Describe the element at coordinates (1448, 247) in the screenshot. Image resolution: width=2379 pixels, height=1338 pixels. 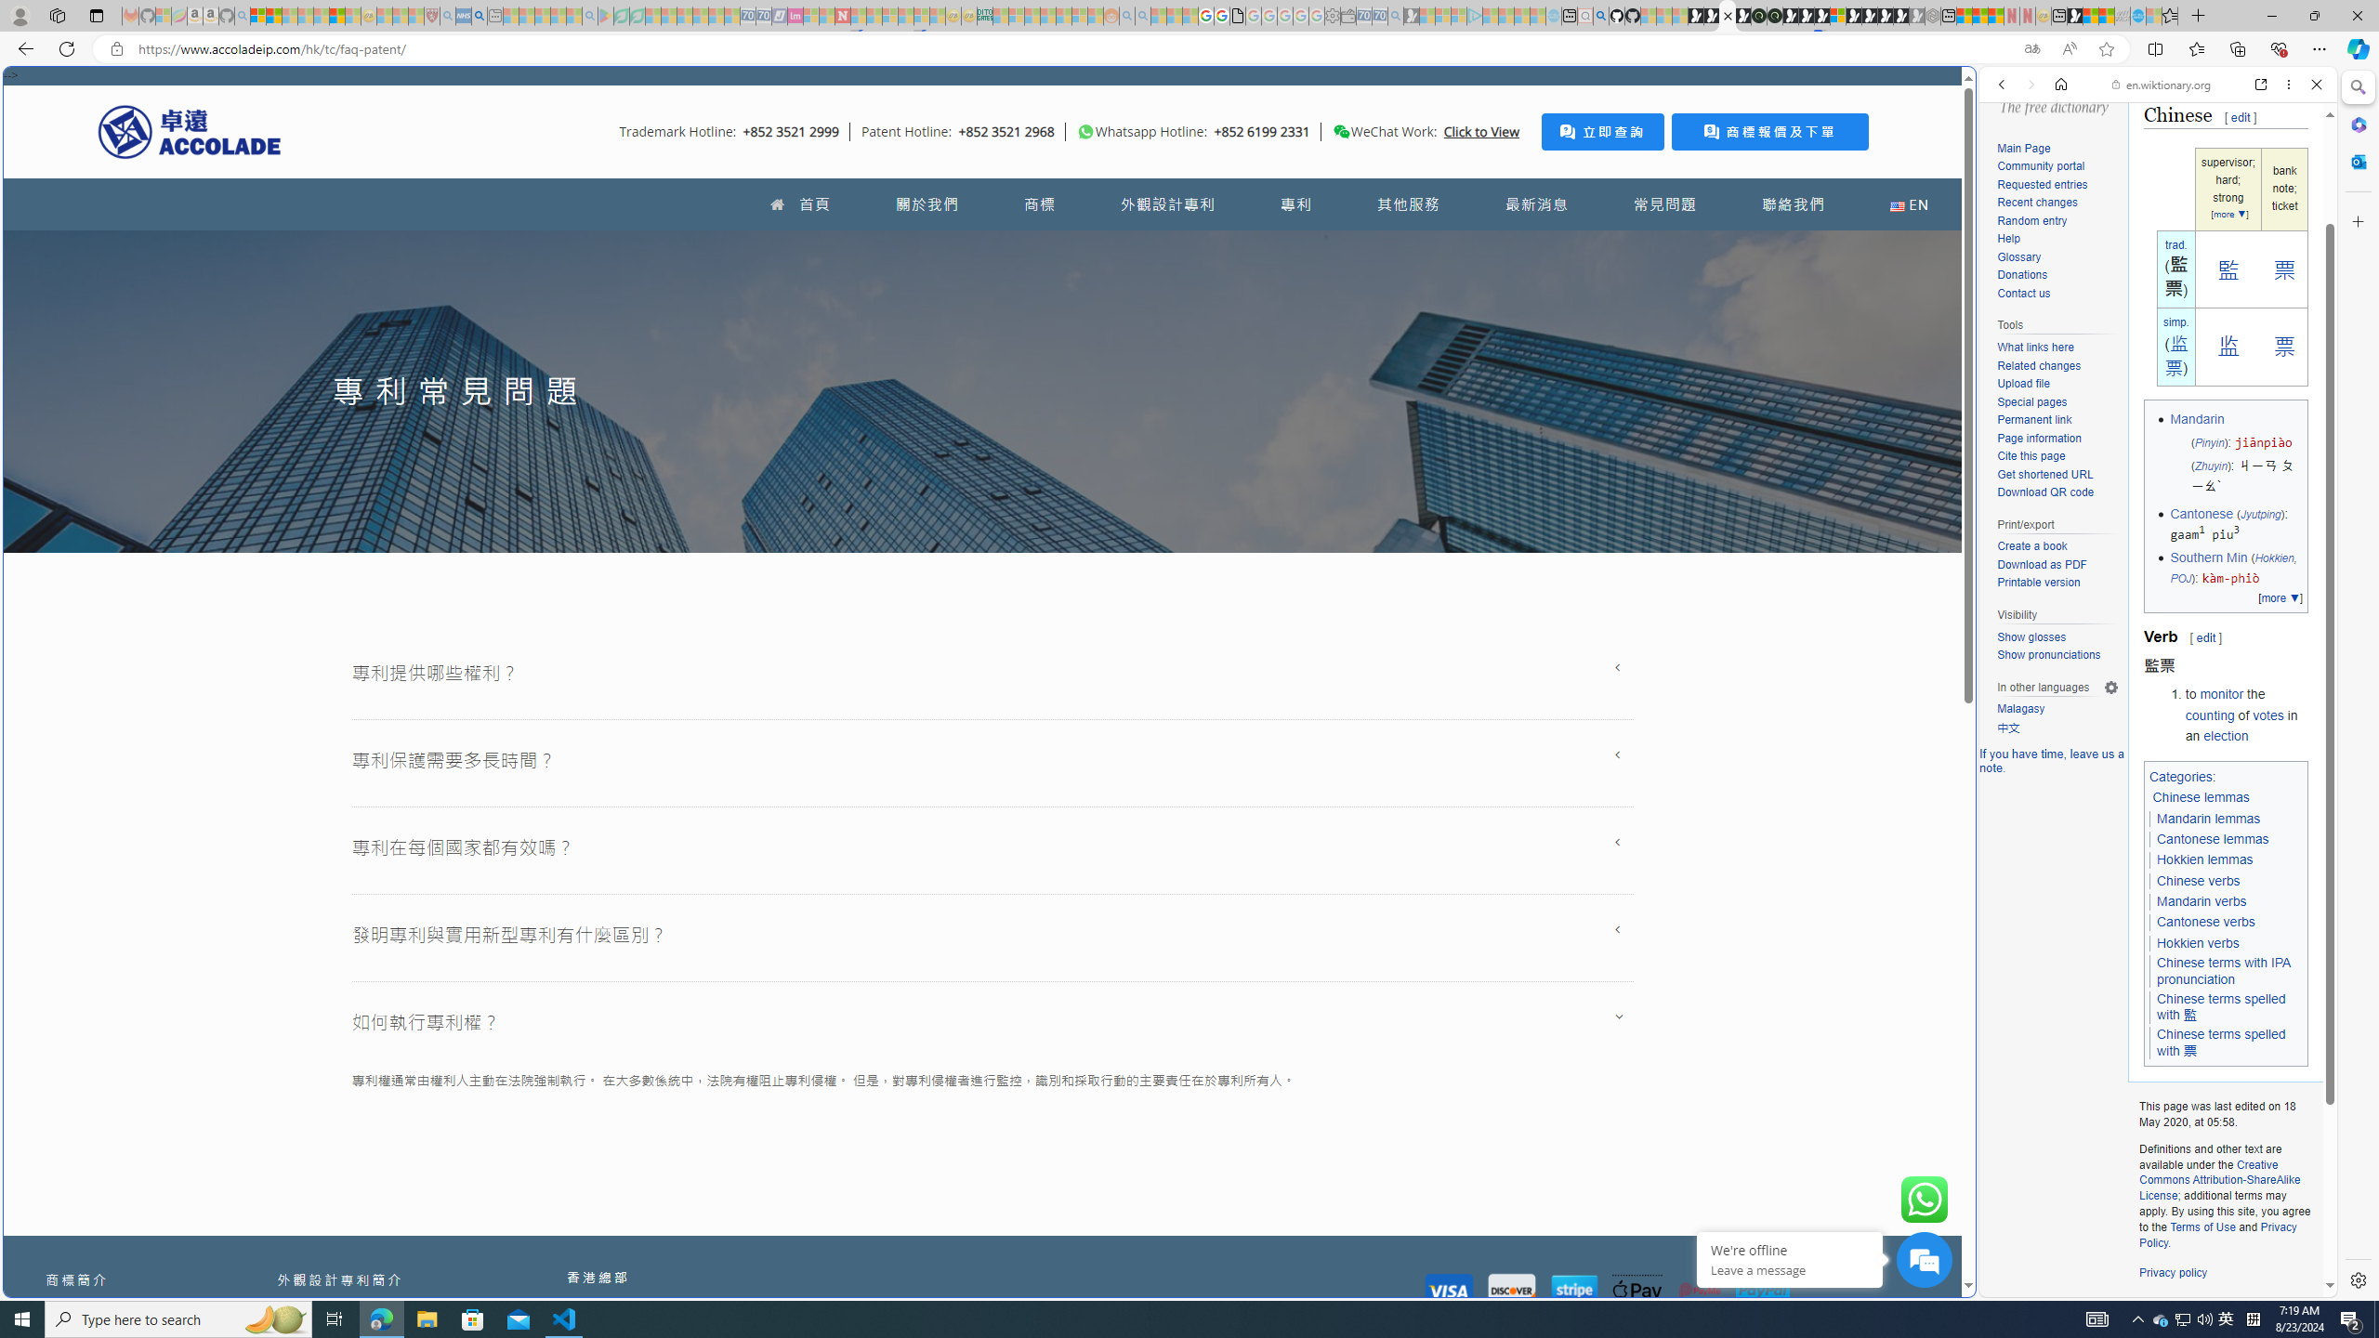
I see `Tabs you've opened` at that location.